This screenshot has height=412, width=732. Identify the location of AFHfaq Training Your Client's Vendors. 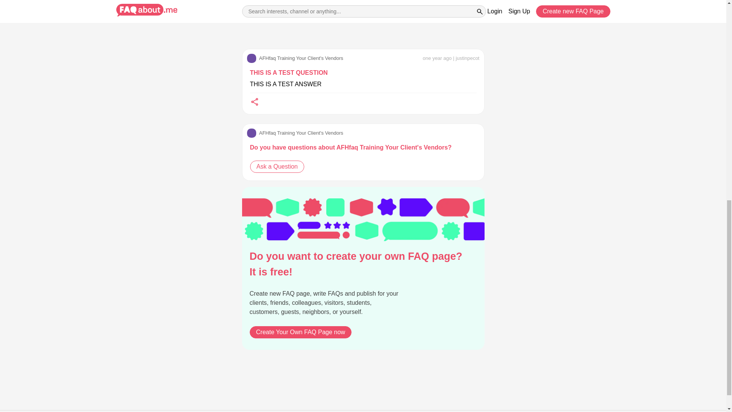
(295, 133).